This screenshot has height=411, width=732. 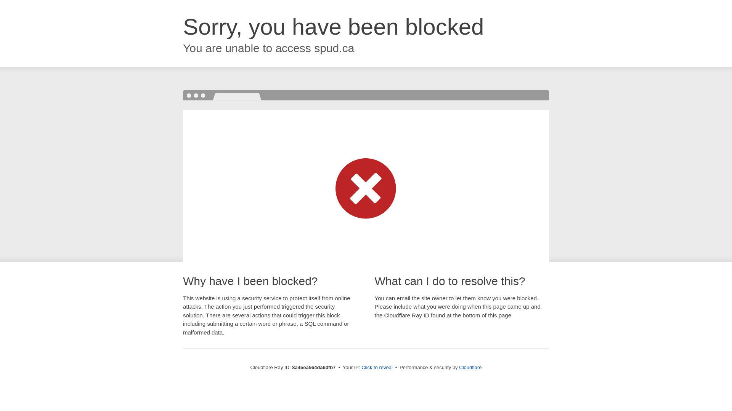 I want to click on Cloudflare, so click(x=470, y=367).